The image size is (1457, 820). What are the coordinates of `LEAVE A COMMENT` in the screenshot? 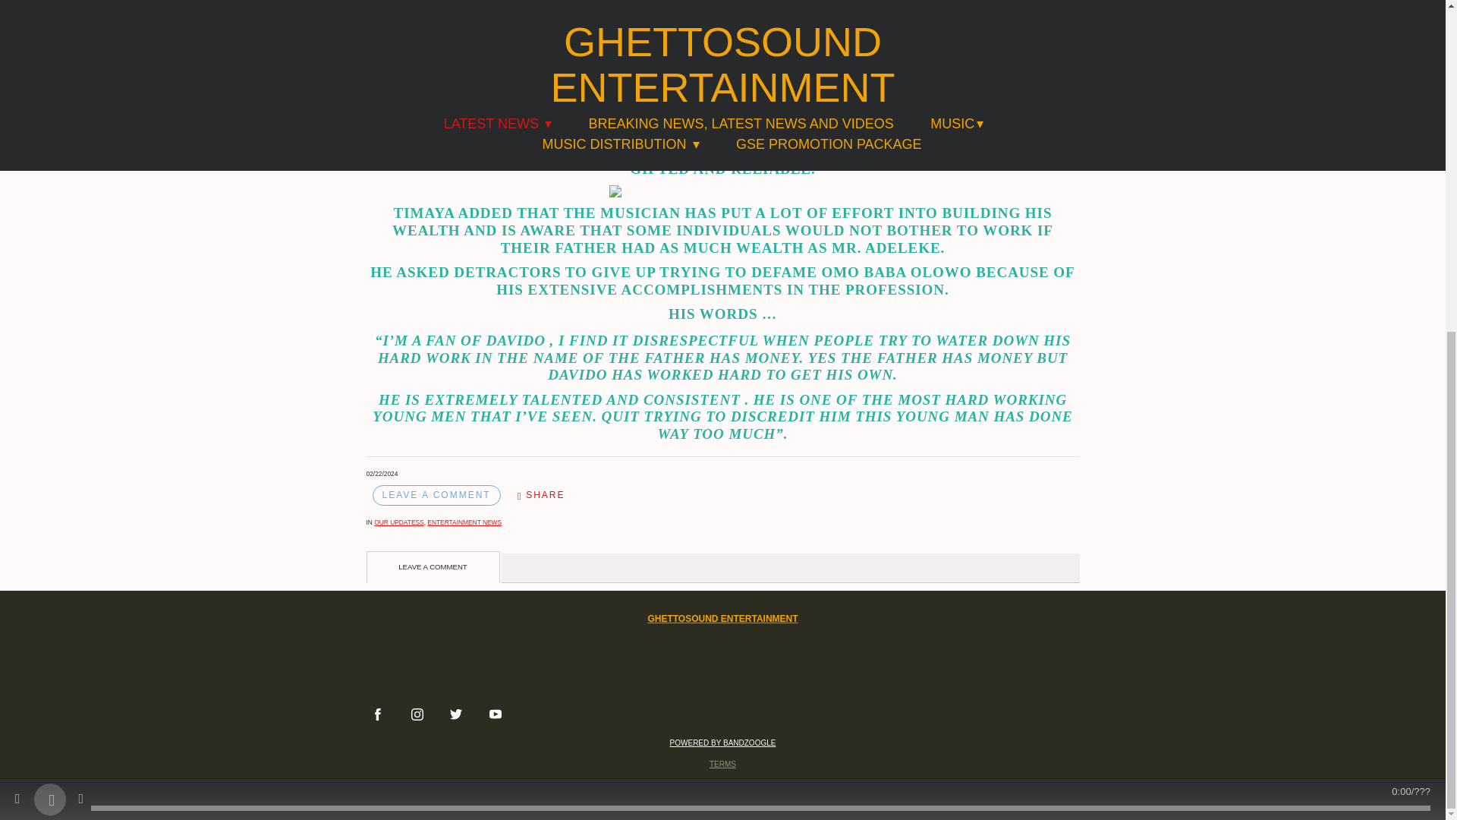 It's located at (436, 495).